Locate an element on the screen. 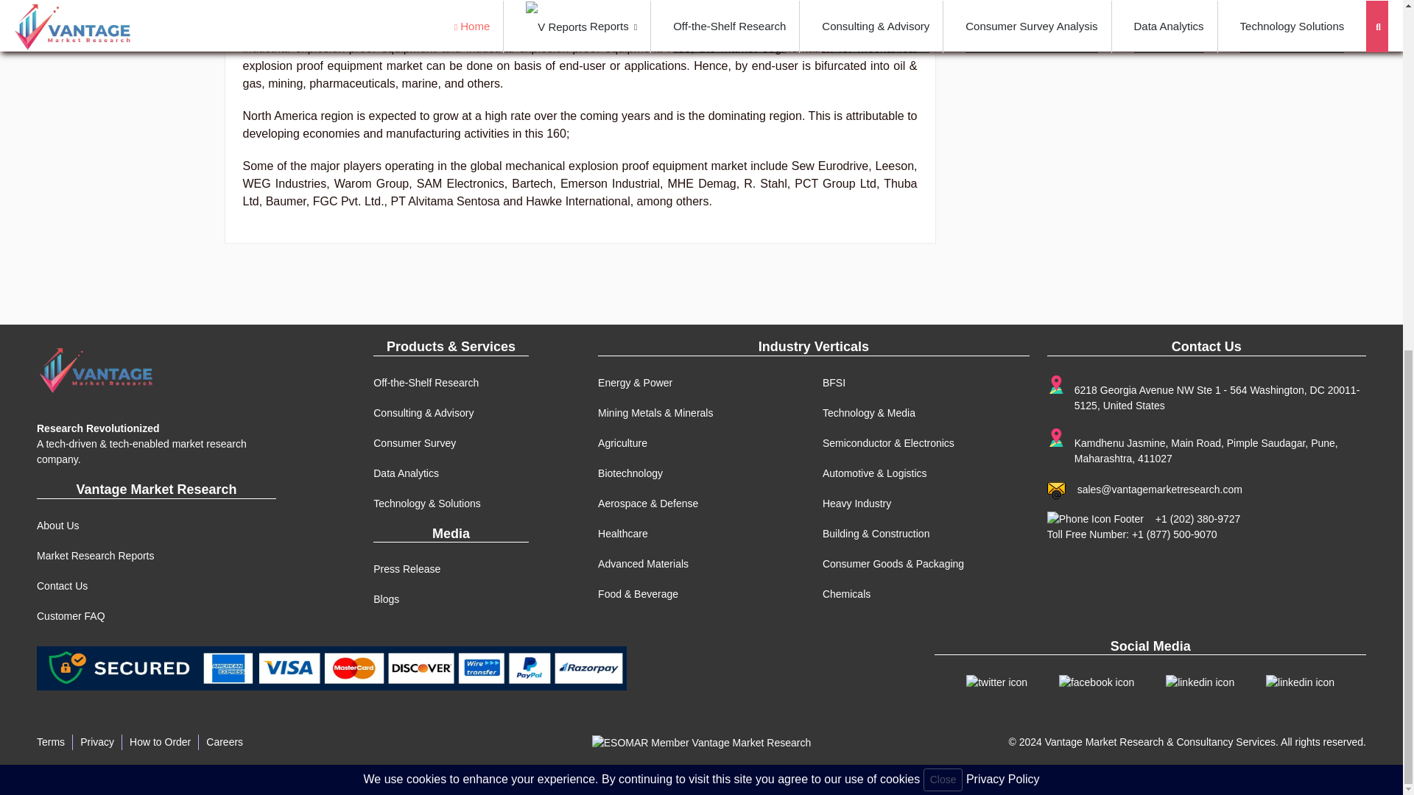  Customer FAQ is located at coordinates (71, 615).